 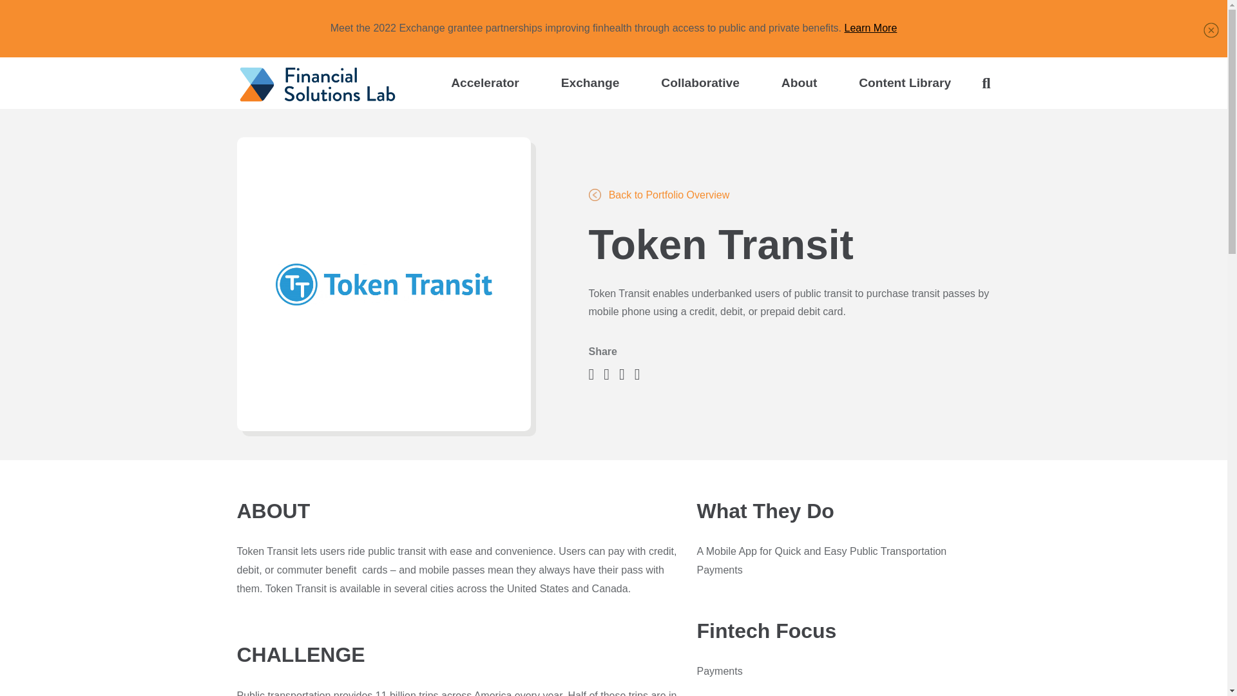 What do you see at coordinates (700, 82) in the screenshot?
I see `Collaborative` at bounding box center [700, 82].